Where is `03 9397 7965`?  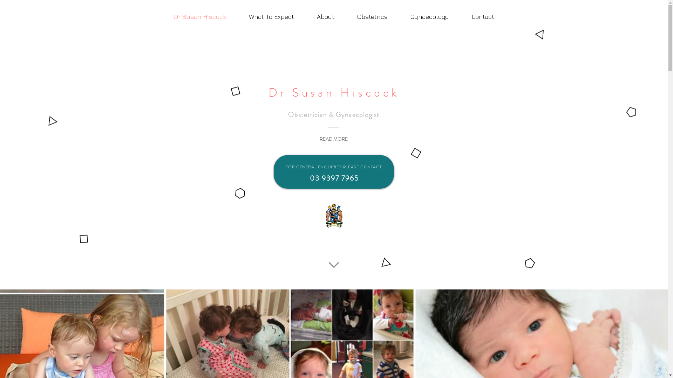 03 9397 7965 is located at coordinates (334, 178).